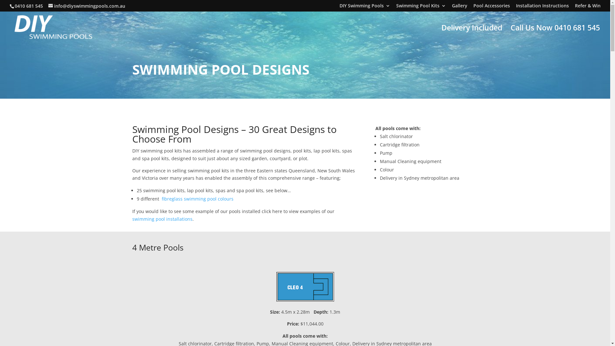 This screenshot has height=346, width=615. Describe the element at coordinates (87, 6) in the screenshot. I see `info@diyswimmingpools.com.au` at that location.